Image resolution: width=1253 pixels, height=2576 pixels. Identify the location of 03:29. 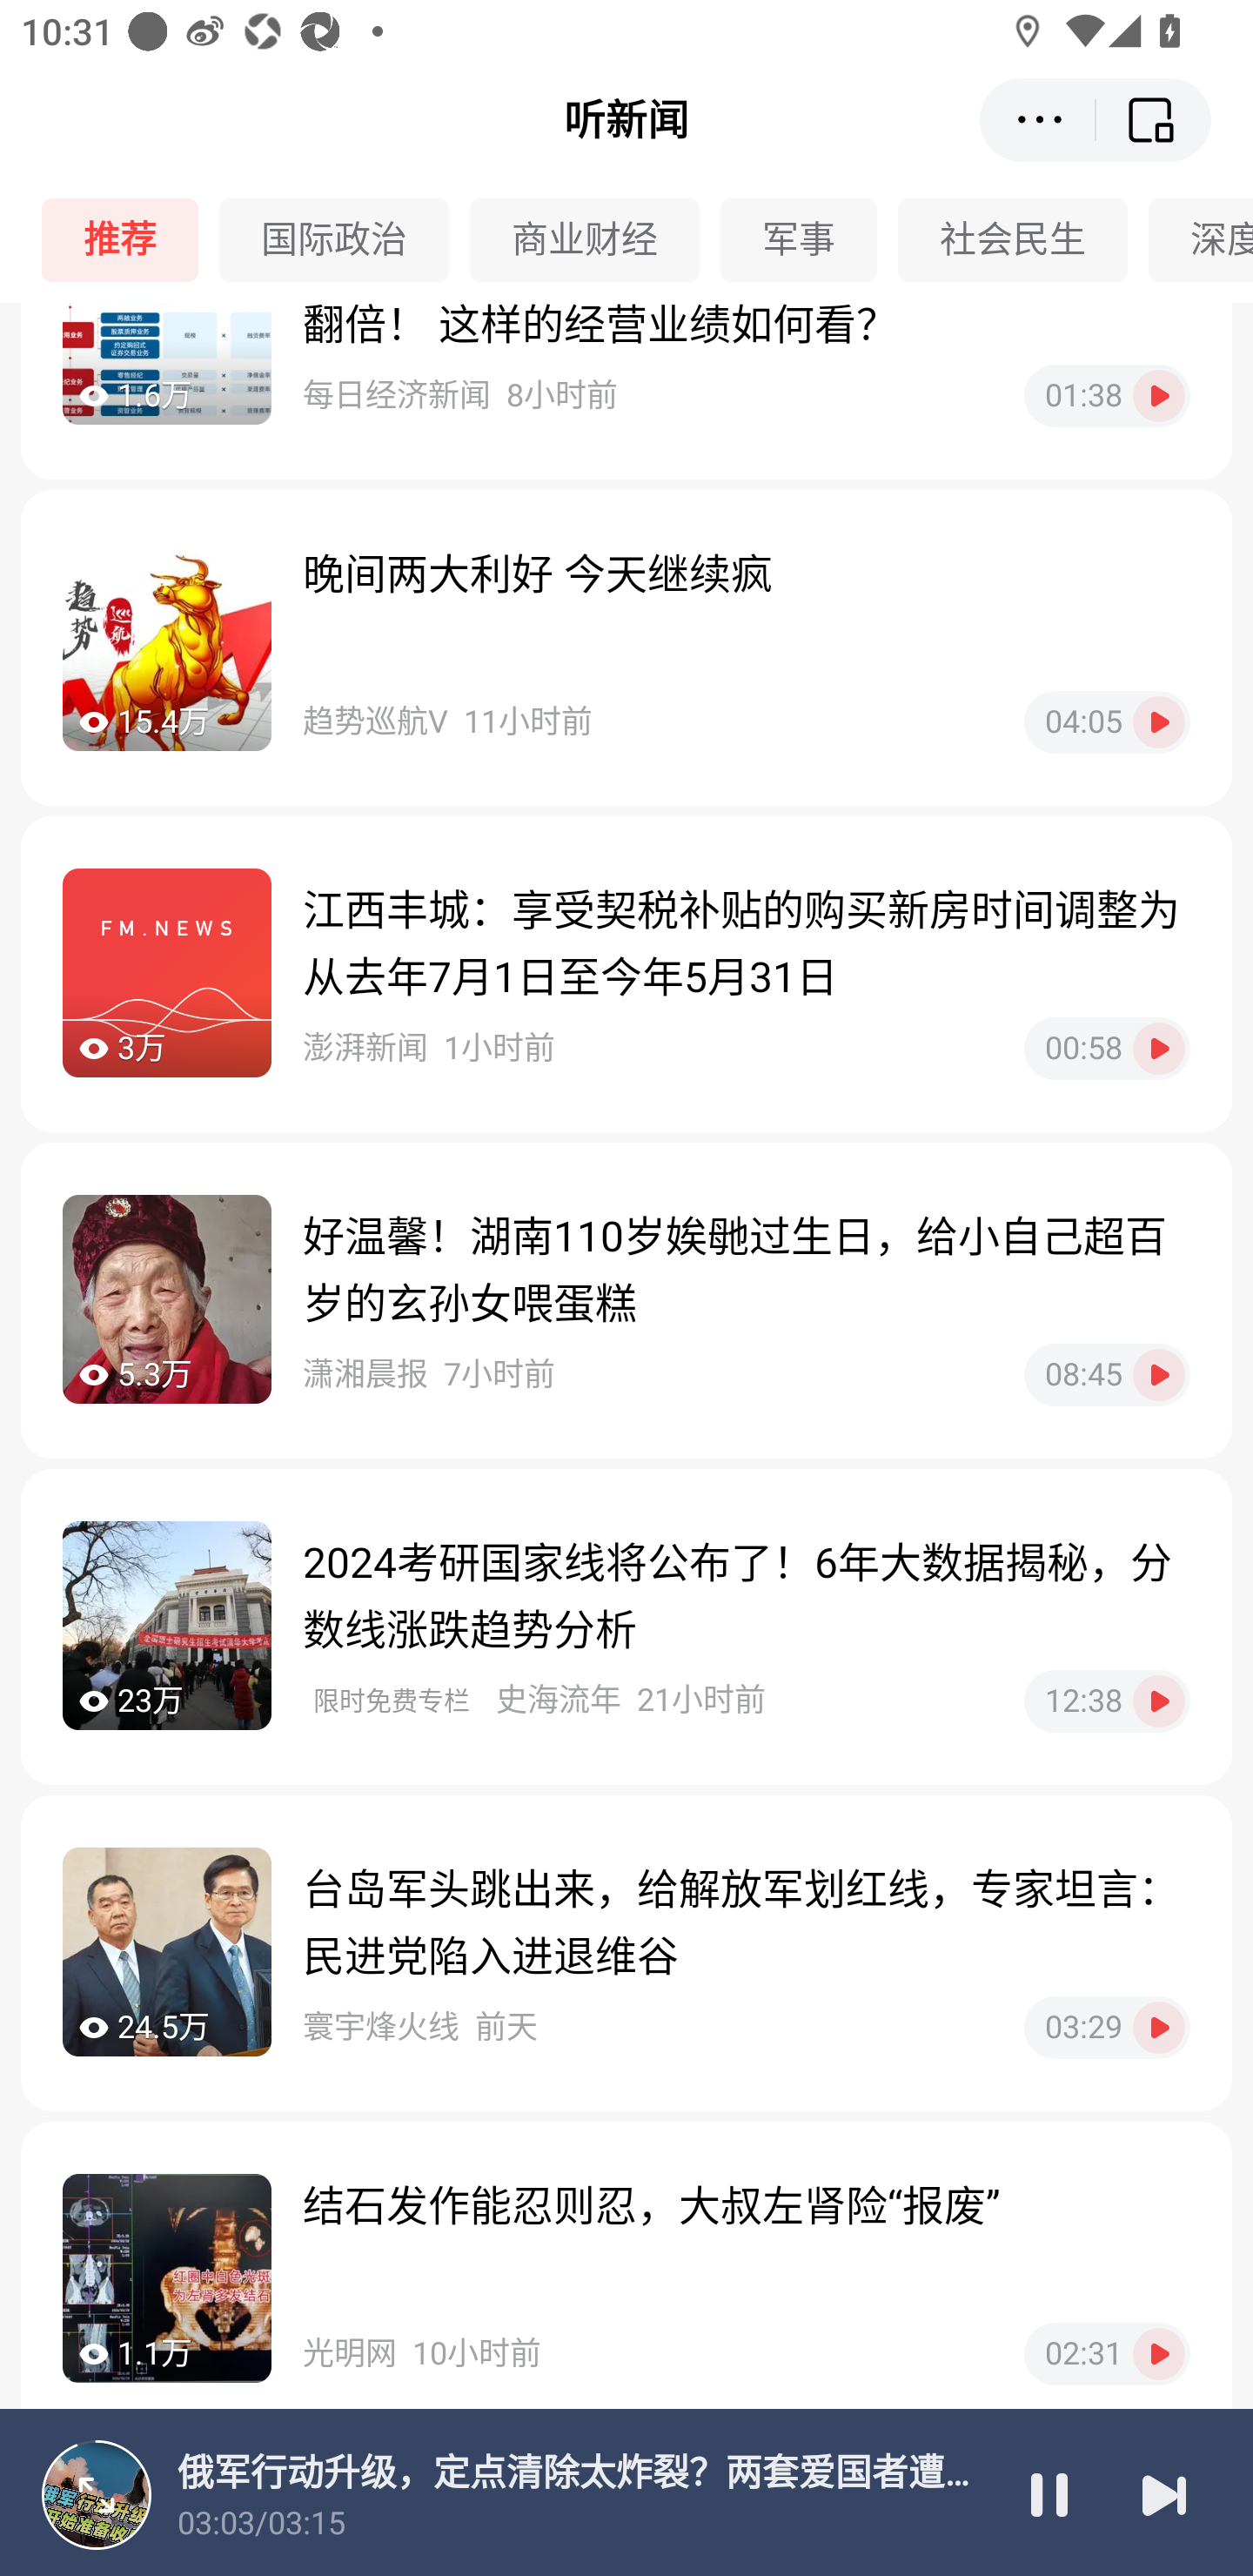
(1107, 2028).